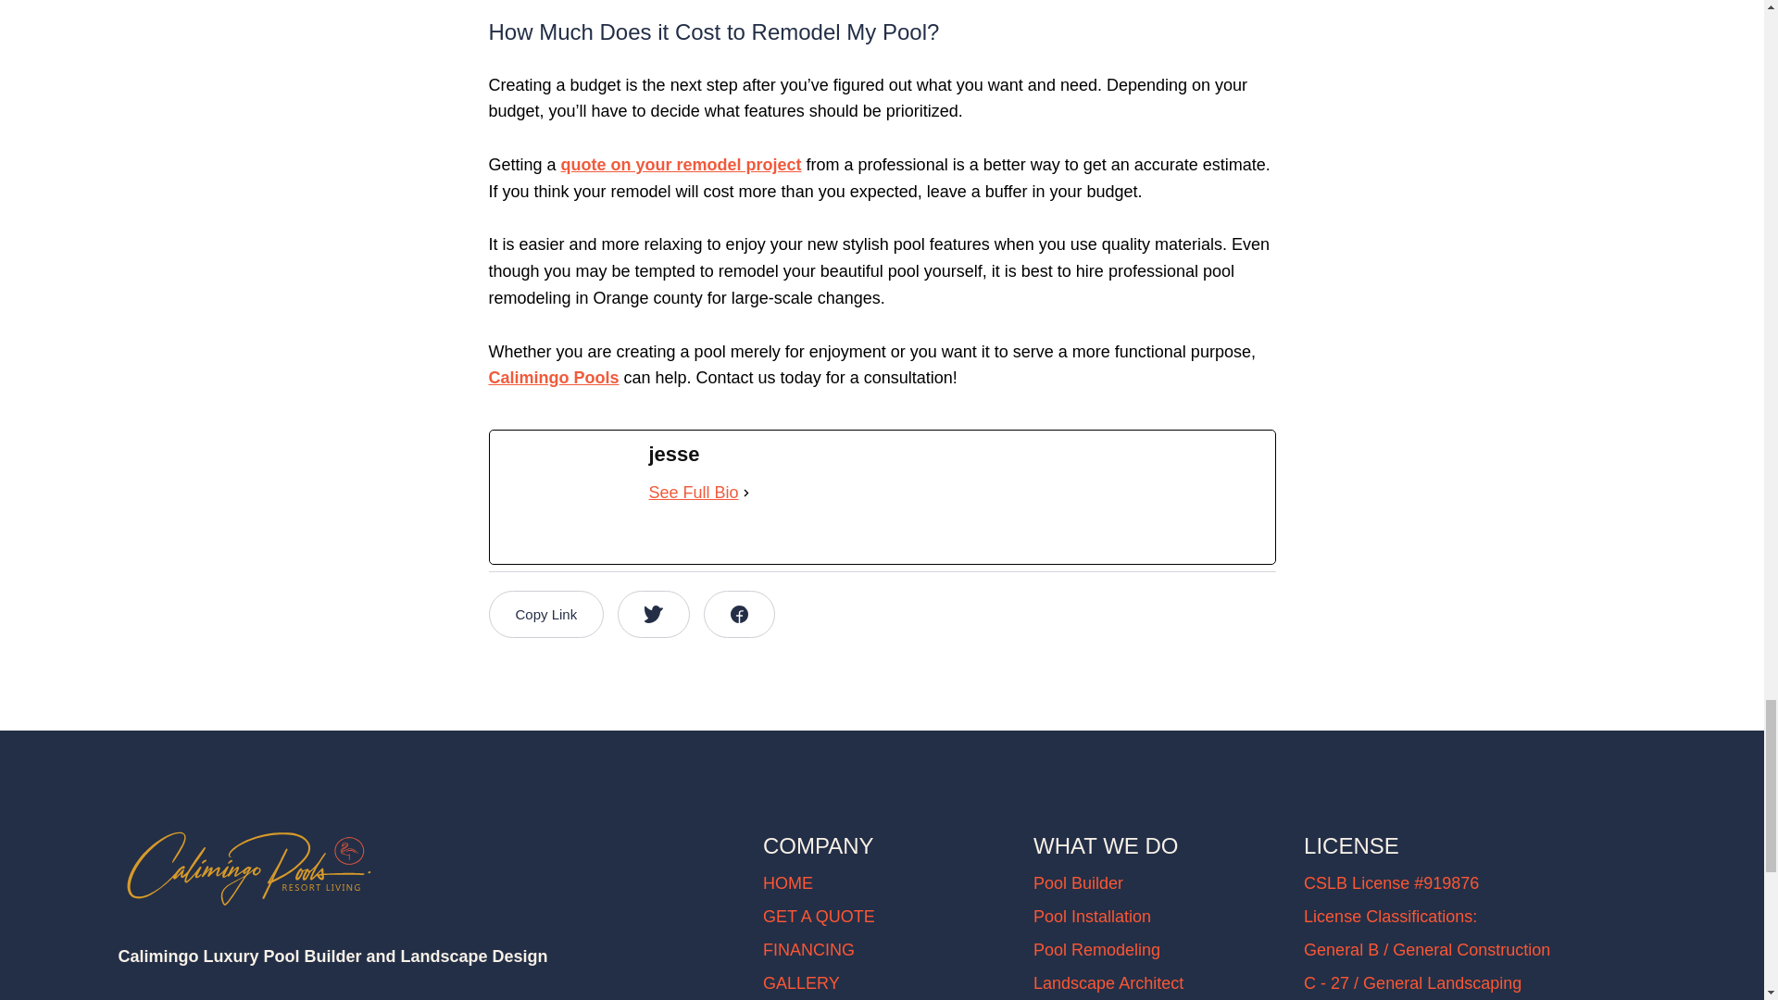 This screenshot has width=1778, height=1000. Describe the element at coordinates (819, 917) in the screenshot. I see `GET A QUOTE` at that location.